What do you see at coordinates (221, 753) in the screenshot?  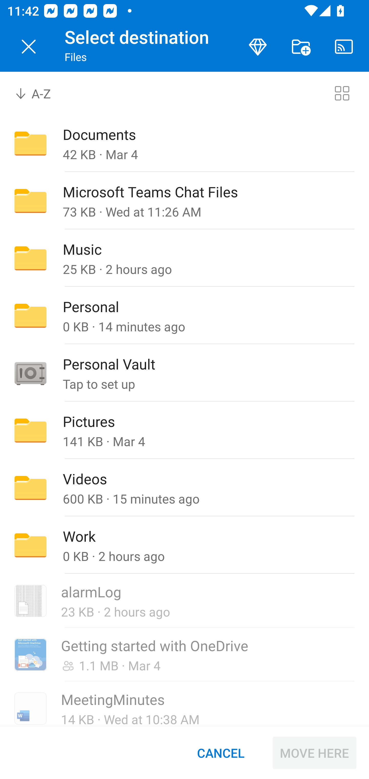 I see `CANCEL` at bounding box center [221, 753].